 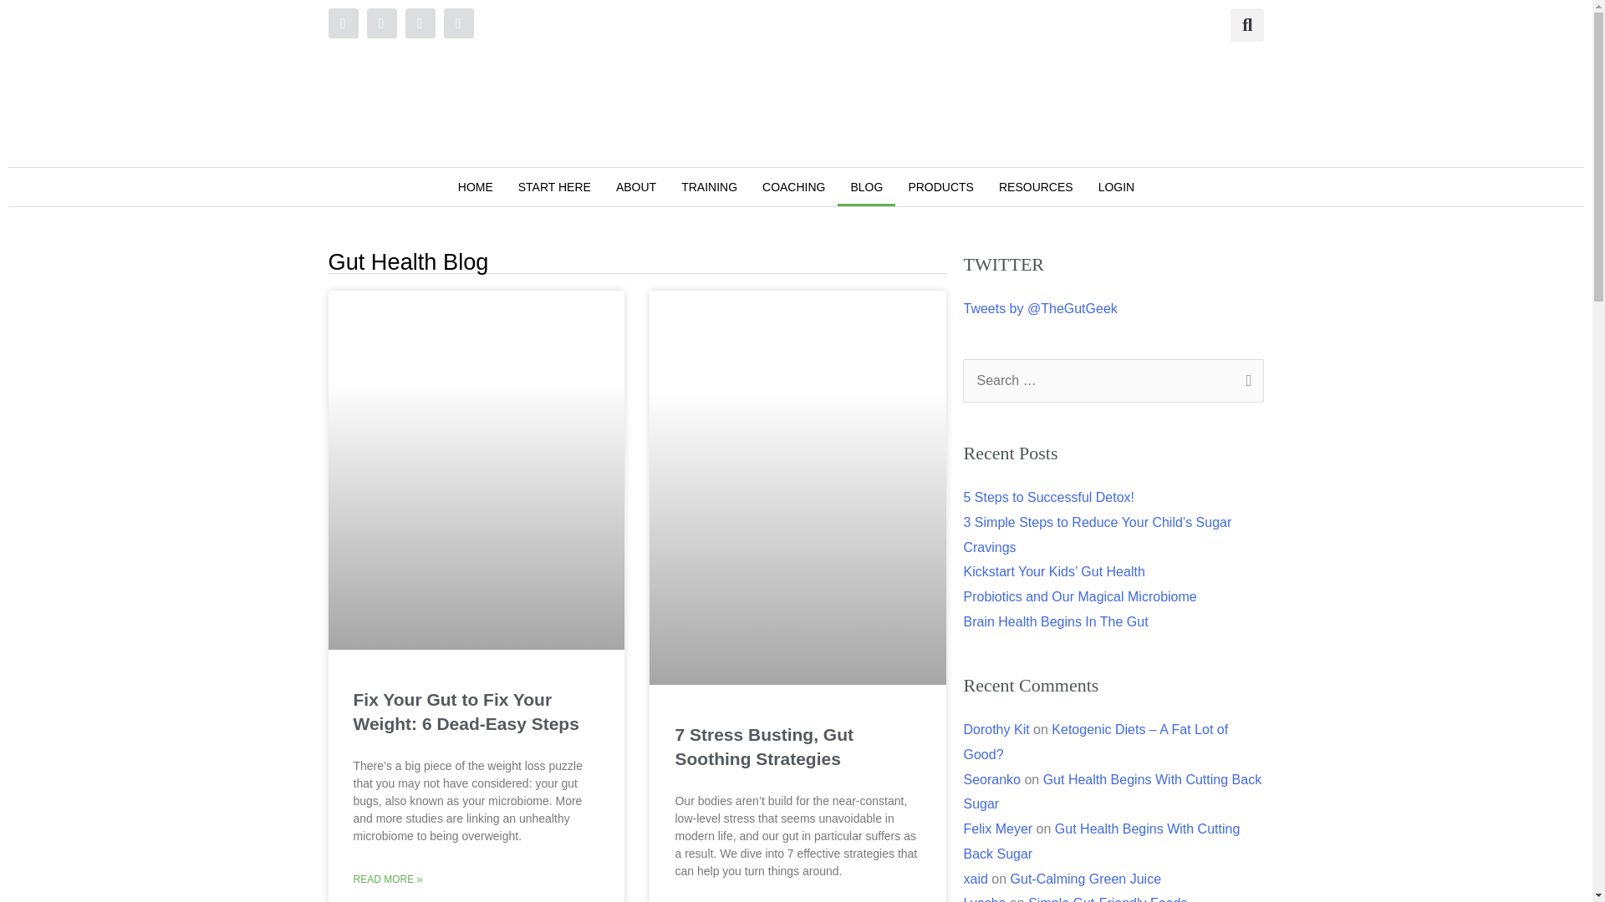 What do you see at coordinates (1117, 187) in the screenshot?
I see `LOGIN` at bounding box center [1117, 187].